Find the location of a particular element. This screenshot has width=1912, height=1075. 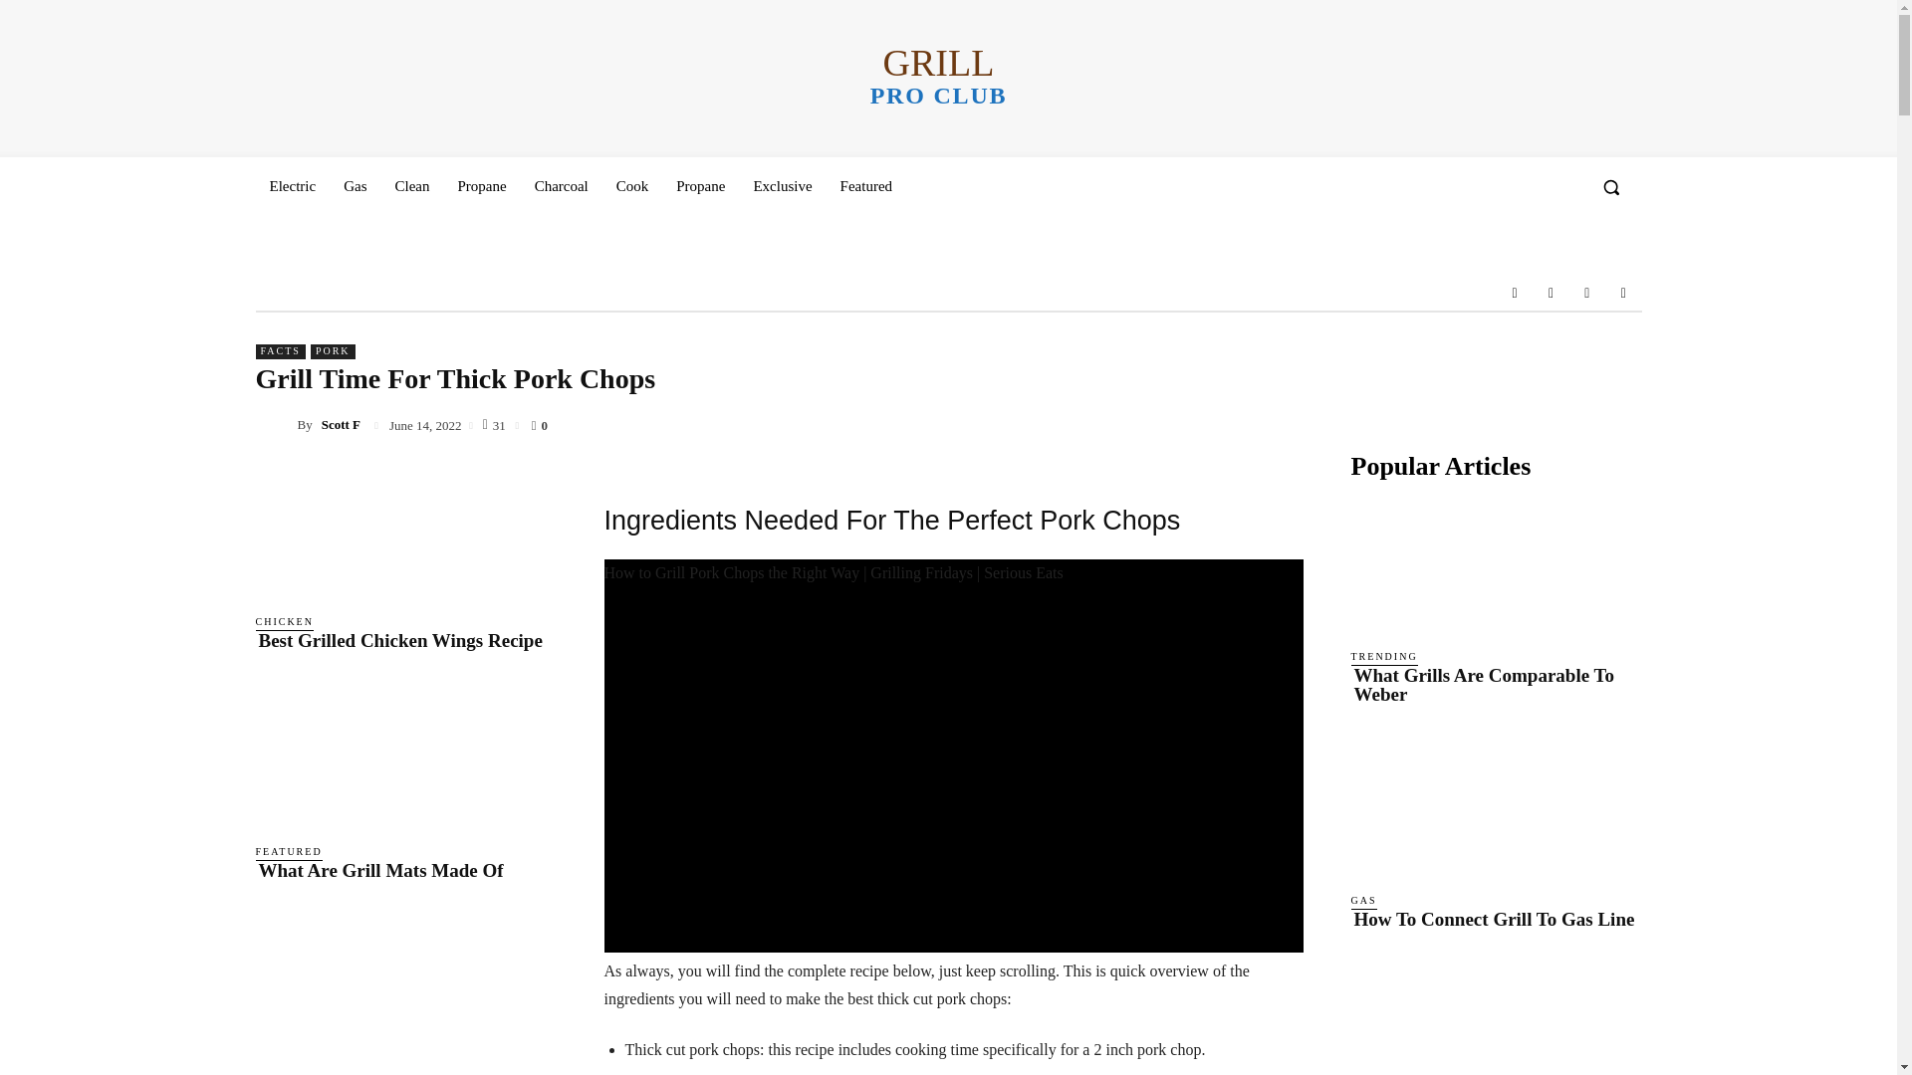

Cook is located at coordinates (1587, 293).